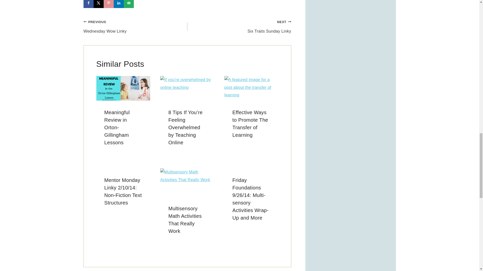 The width and height of the screenshot is (483, 271). Describe the element at coordinates (129, 4) in the screenshot. I see `Send over email` at that location.